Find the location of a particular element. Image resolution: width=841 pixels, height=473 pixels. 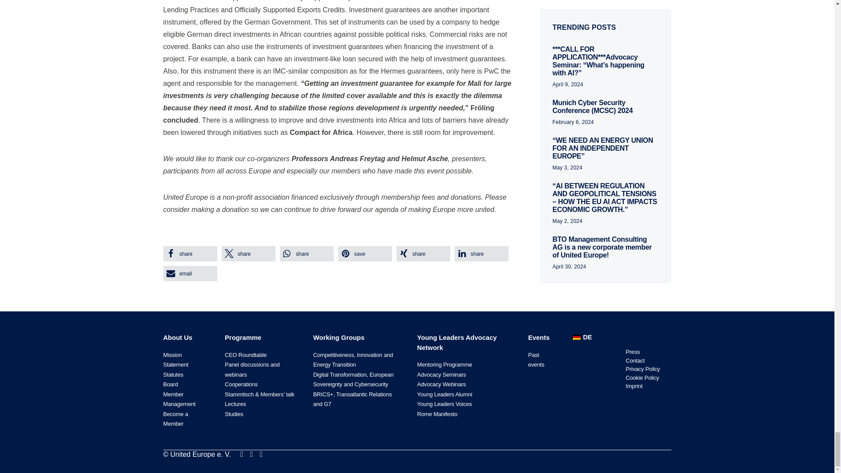

Share on Whatsapp is located at coordinates (306, 254).